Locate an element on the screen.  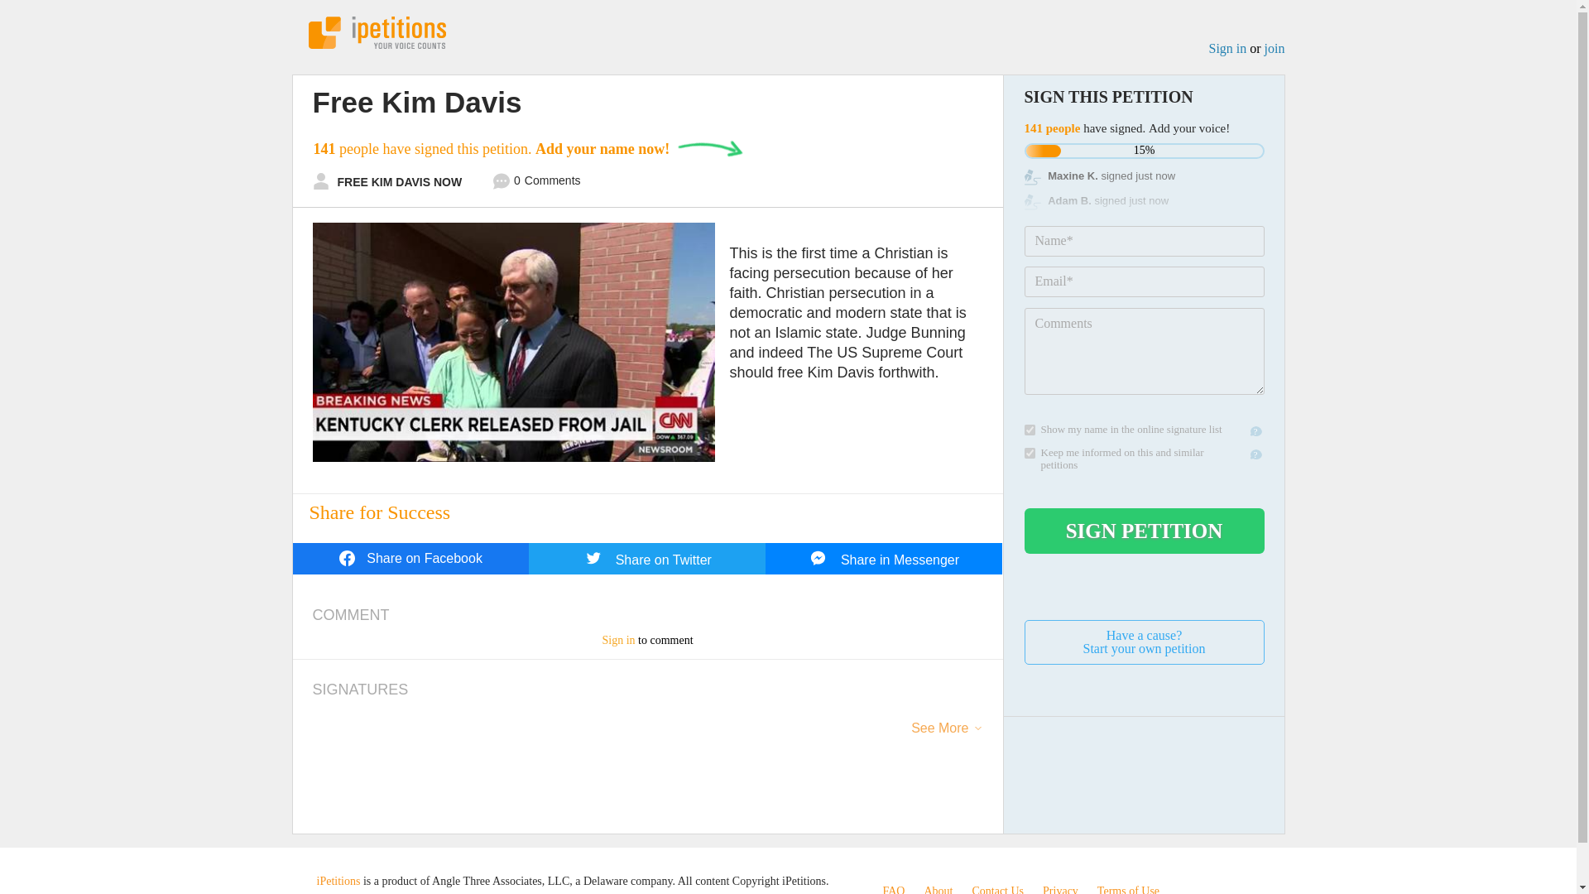
About is located at coordinates (1129, 889).